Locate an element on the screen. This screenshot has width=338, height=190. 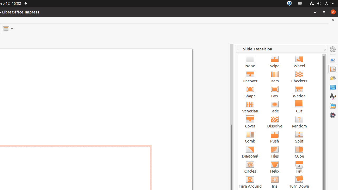
Circles is located at coordinates (250, 167).